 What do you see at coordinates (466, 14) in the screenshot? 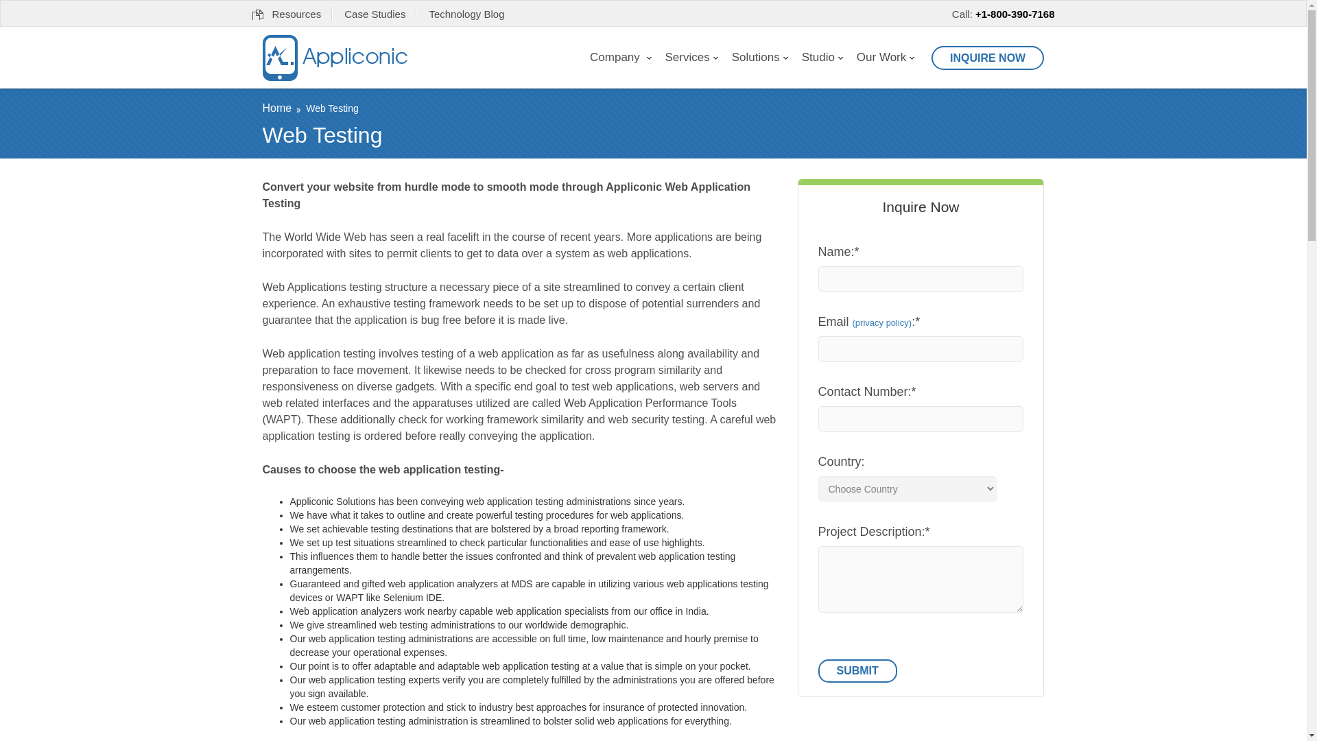
I see `Technology Blog` at bounding box center [466, 14].